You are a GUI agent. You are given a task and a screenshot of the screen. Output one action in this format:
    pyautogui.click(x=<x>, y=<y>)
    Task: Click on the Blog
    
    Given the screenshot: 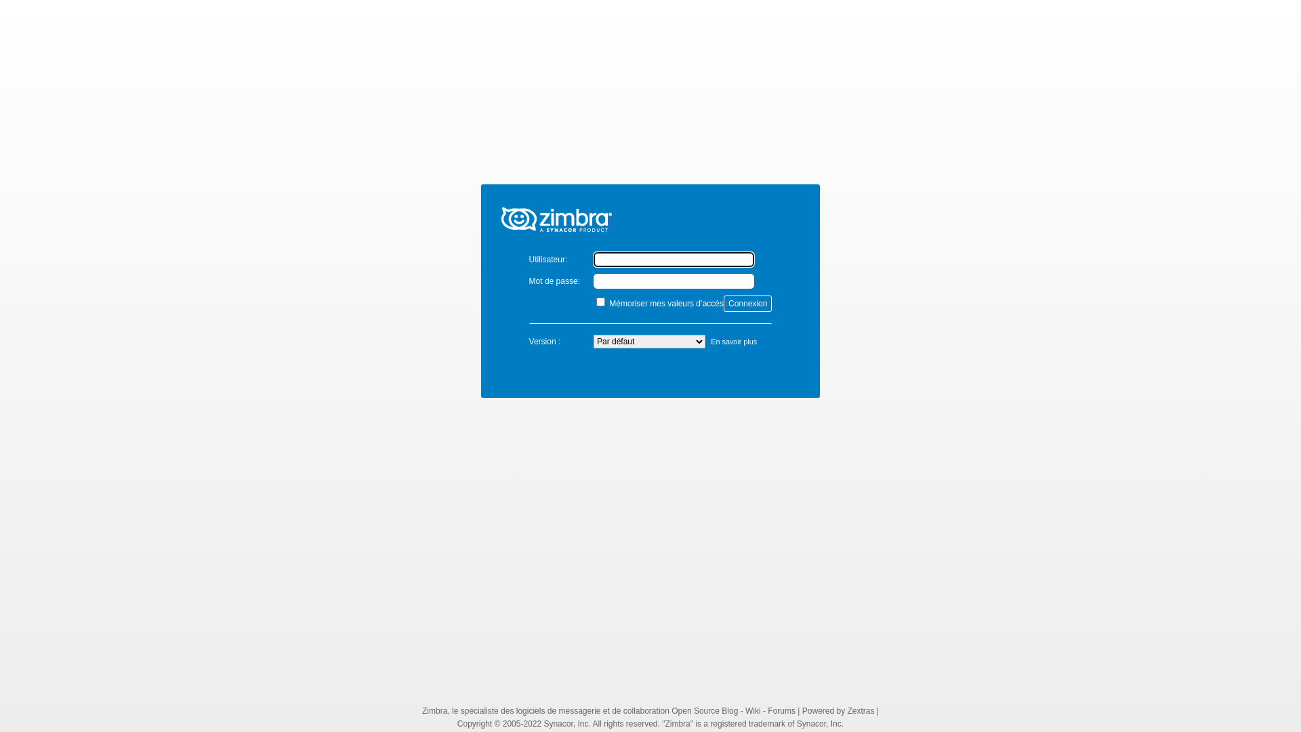 What is the action you would take?
    pyautogui.click(x=730, y=711)
    